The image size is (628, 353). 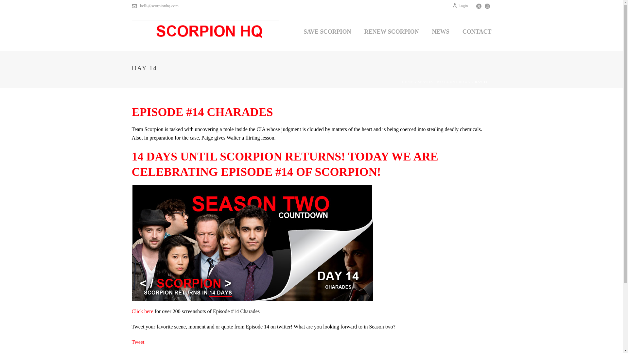 I want to click on NEWS, so click(x=441, y=31).